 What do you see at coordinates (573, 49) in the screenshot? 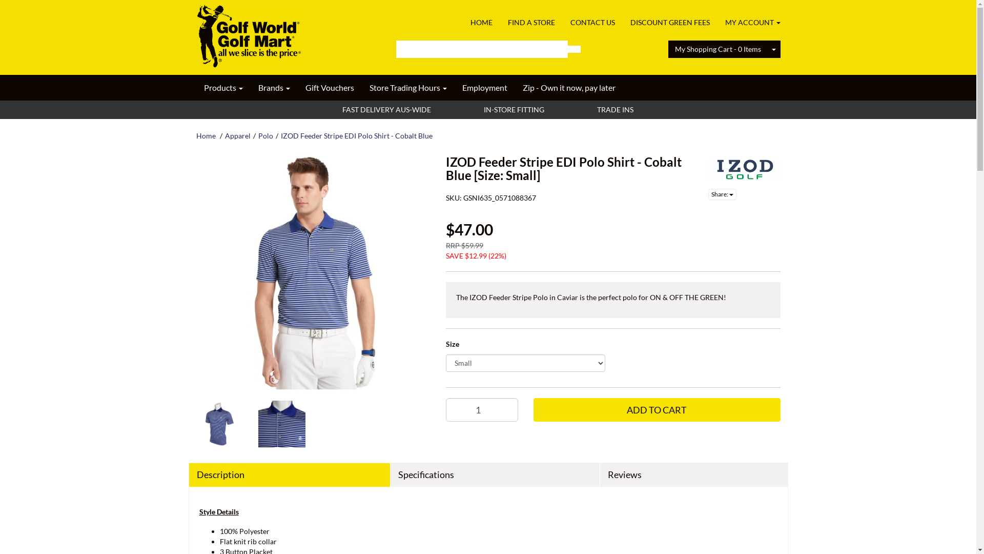
I see `Search` at bounding box center [573, 49].